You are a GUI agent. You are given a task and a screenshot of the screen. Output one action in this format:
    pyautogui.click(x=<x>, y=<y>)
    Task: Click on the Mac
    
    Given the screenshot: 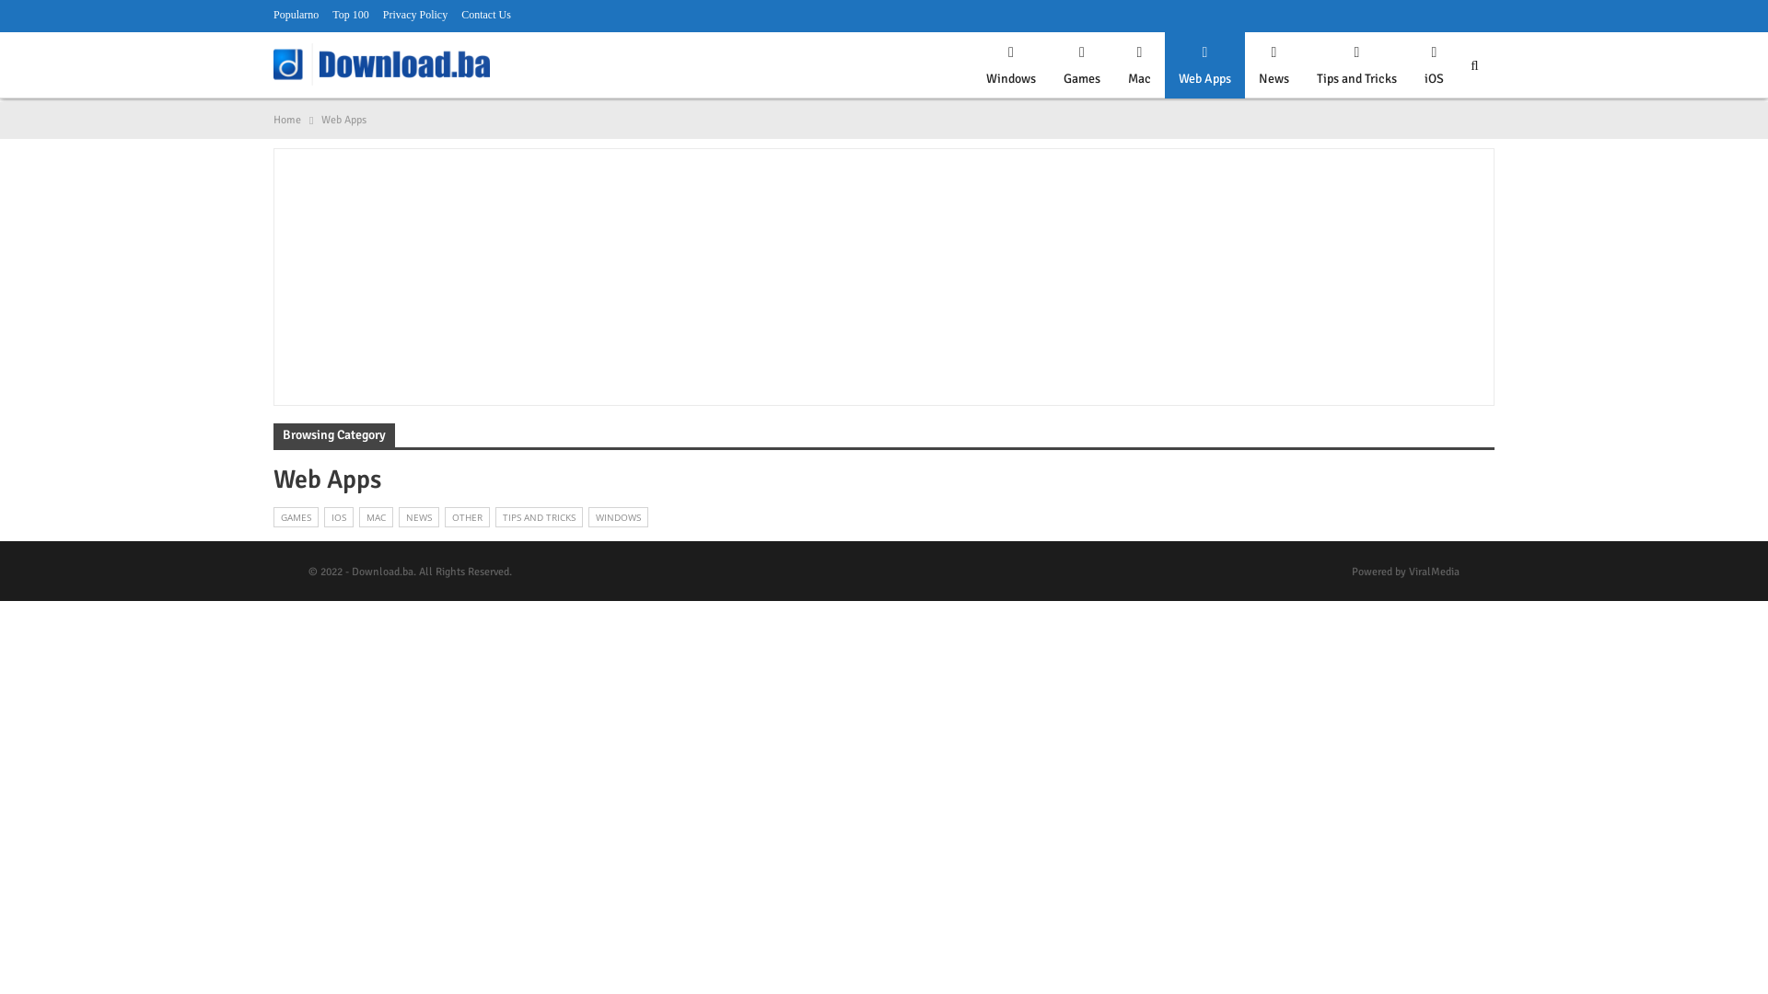 What is the action you would take?
    pyautogui.click(x=1140, y=71)
    